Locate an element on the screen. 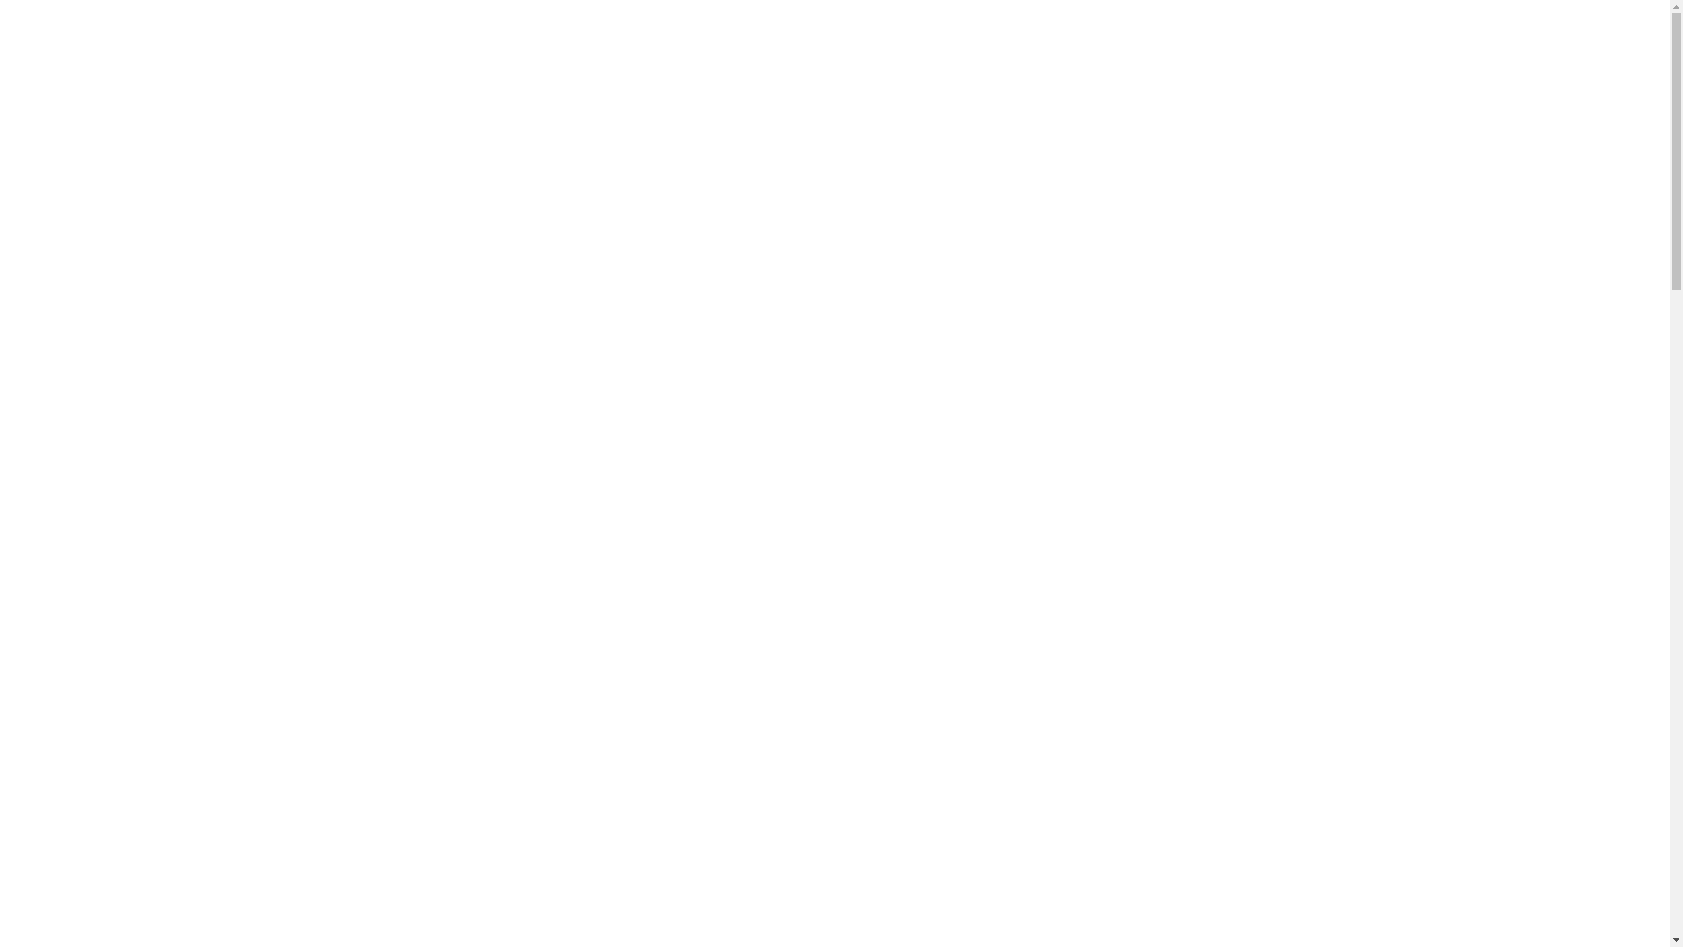 Image resolution: width=1683 pixels, height=947 pixels. Breach of Contract is located at coordinates (97, 367).